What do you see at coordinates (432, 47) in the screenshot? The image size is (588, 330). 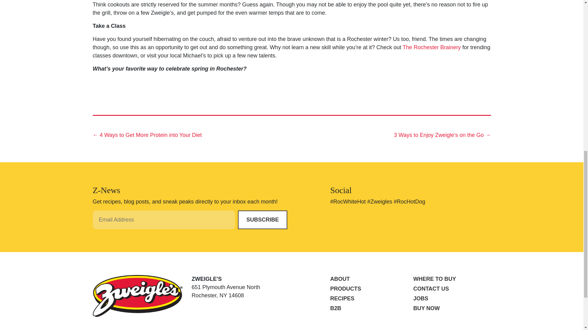 I see `The Rochester Brainery` at bounding box center [432, 47].